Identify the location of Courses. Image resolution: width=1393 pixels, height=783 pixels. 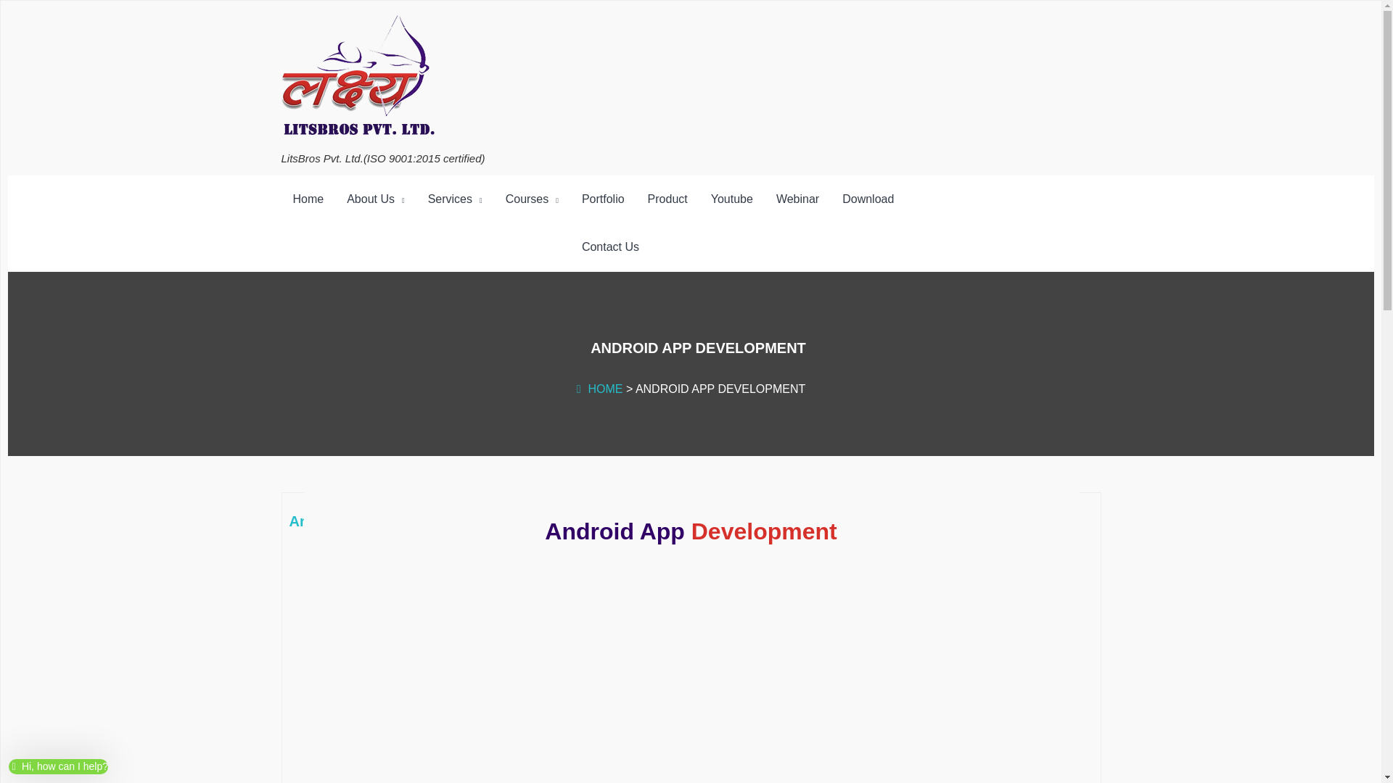
(532, 199).